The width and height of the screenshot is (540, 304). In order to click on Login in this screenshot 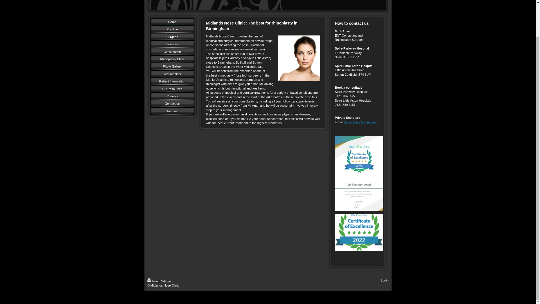, I will do `click(385, 280)`.